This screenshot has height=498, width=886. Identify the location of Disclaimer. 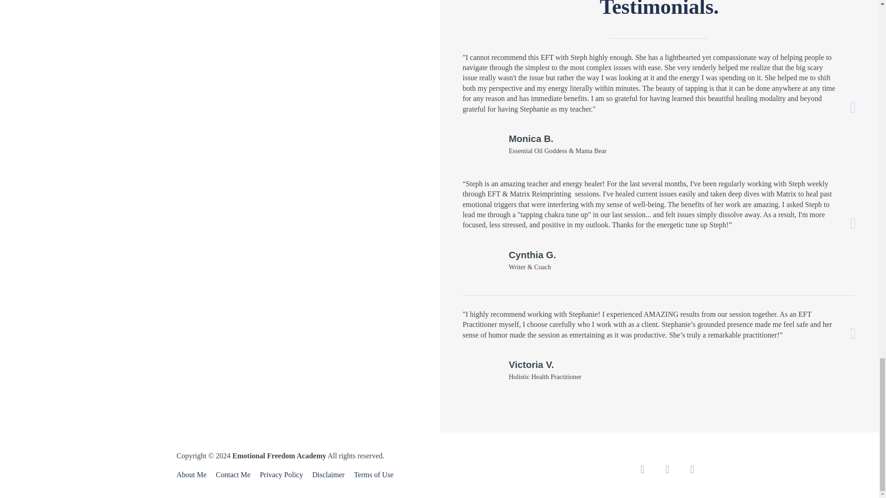
(328, 475).